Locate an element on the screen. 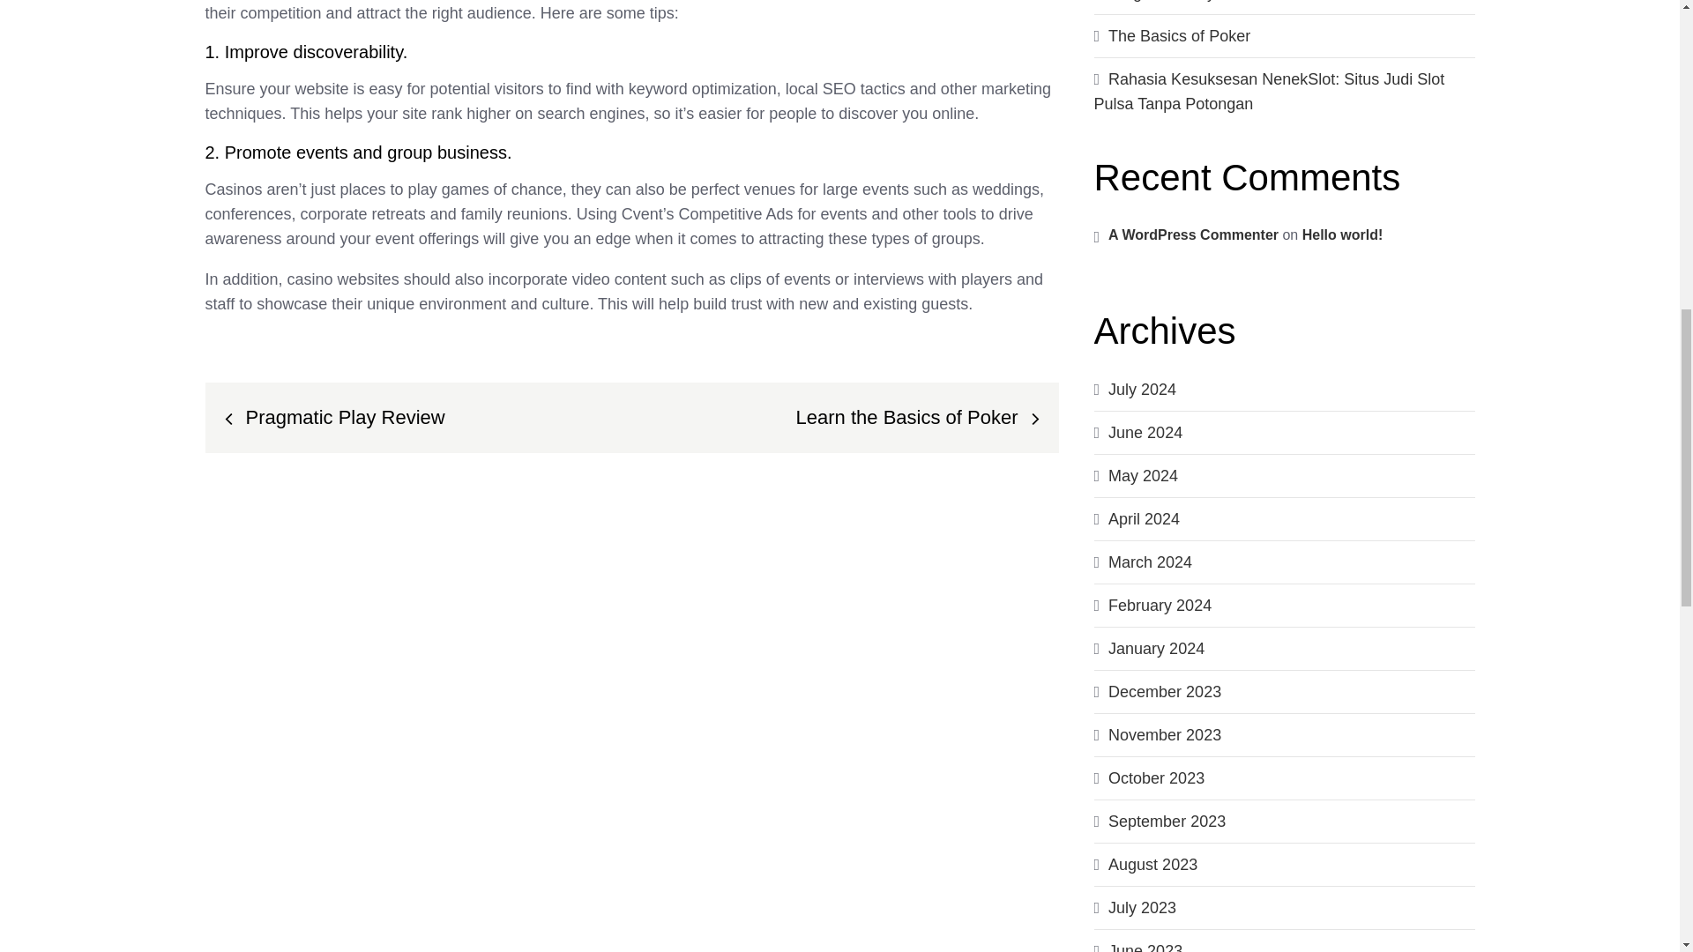 Image resolution: width=1693 pixels, height=952 pixels. January 2024 is located at coordinates (1156, 649).